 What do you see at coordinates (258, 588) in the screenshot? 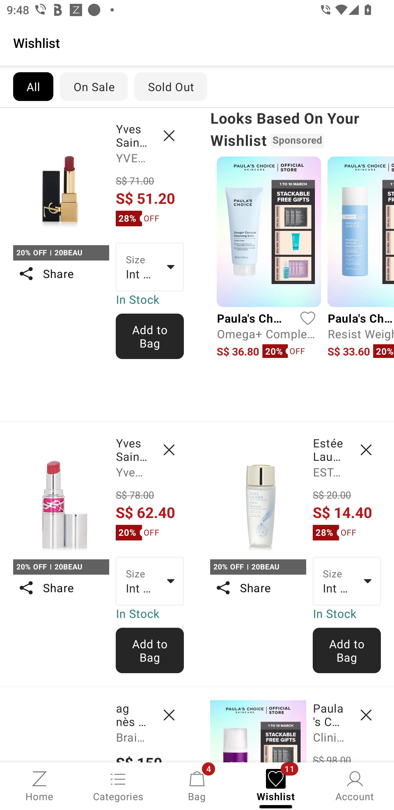
I see `Share` at bounding box center [258, 588].